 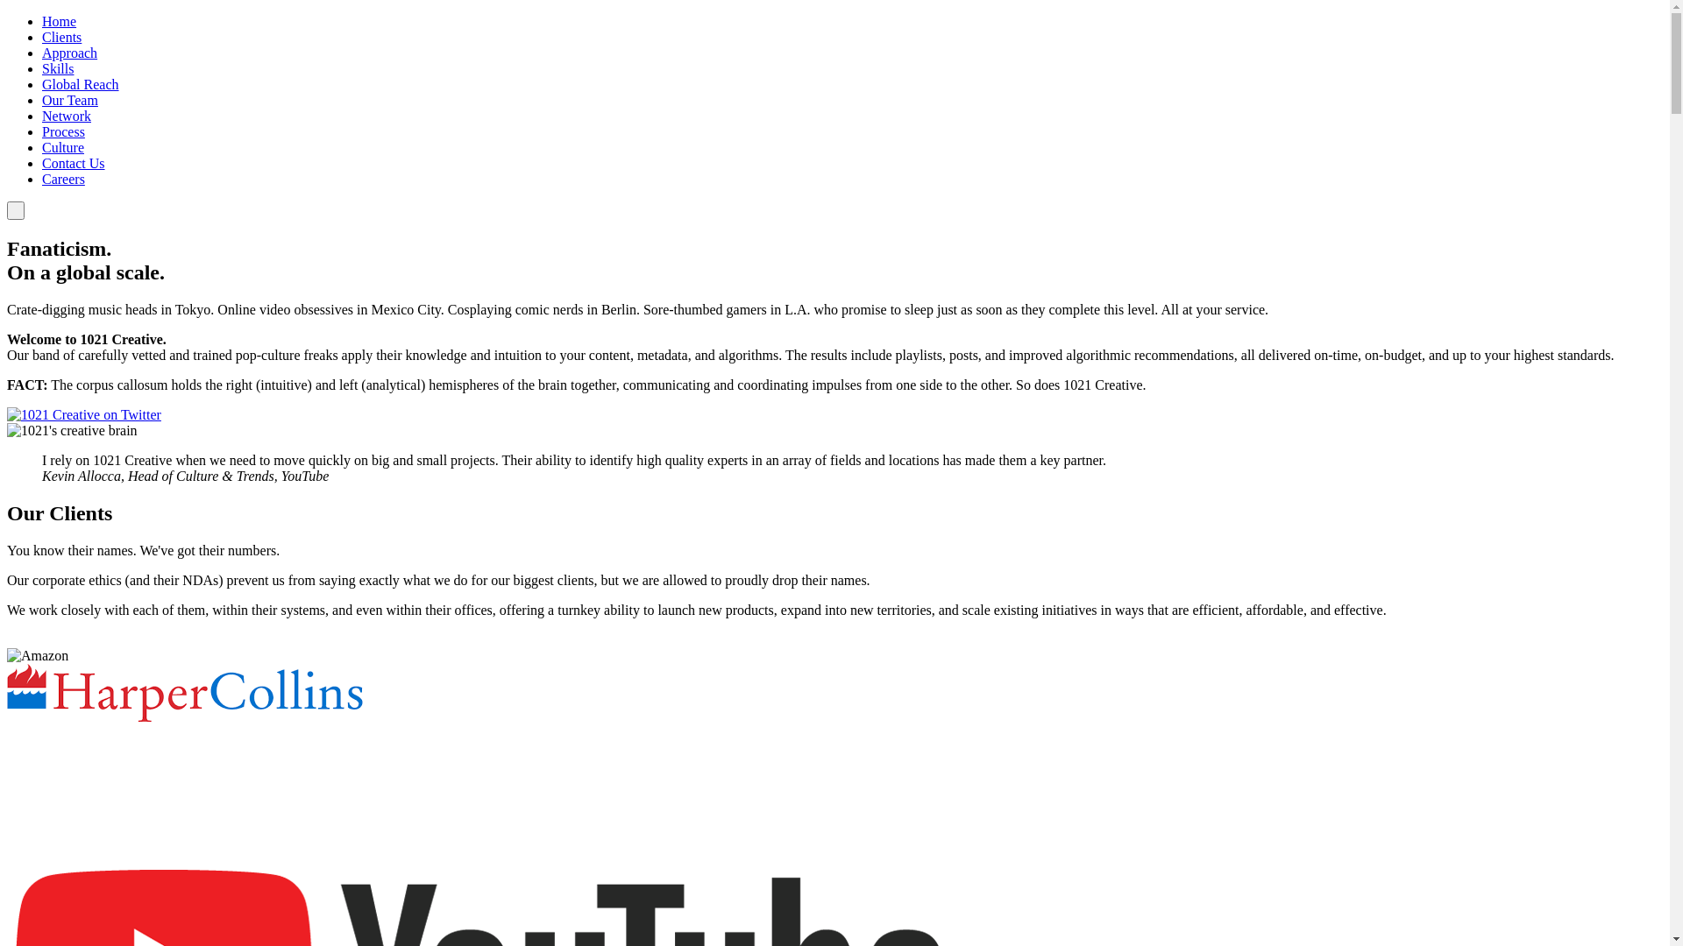 What do you see at coordinates (16, 210) in the screenshot?
I see ` ` at bounding box center [16, 210].